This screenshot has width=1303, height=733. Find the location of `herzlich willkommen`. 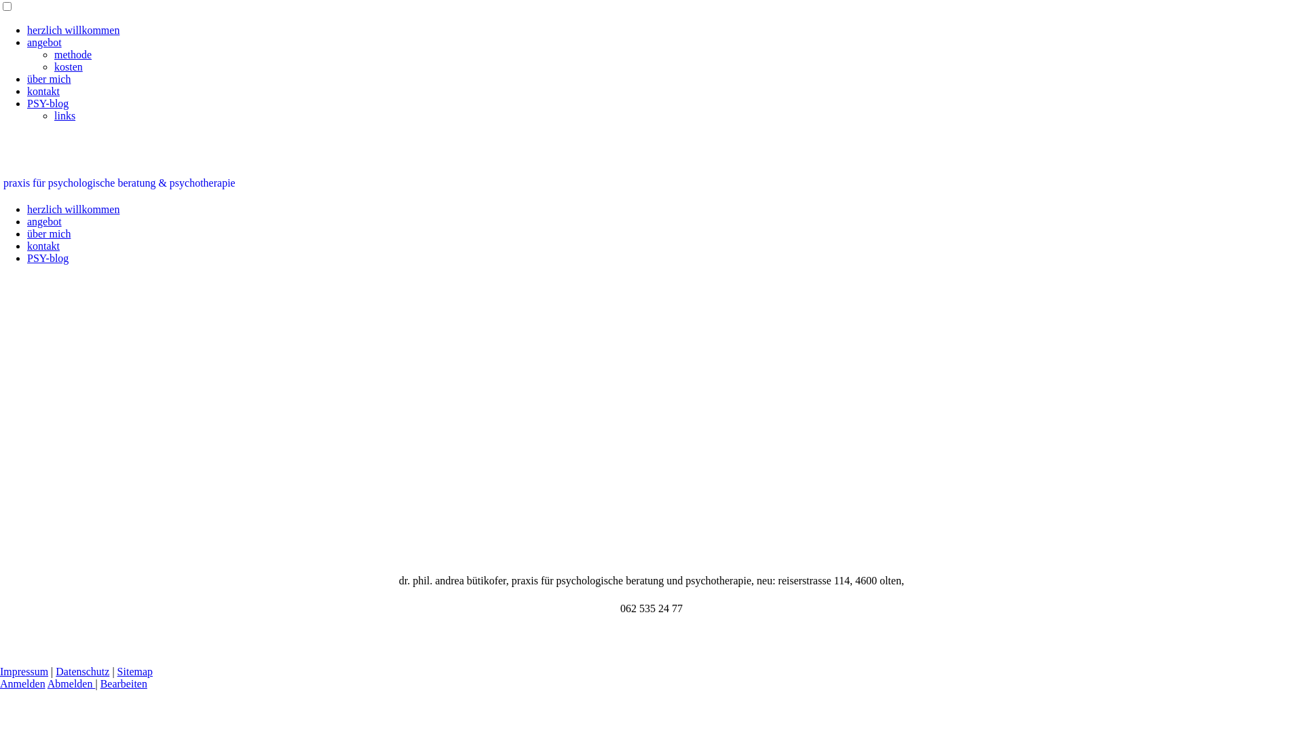

herzlich willkommen is located at coordinates (73, 209).